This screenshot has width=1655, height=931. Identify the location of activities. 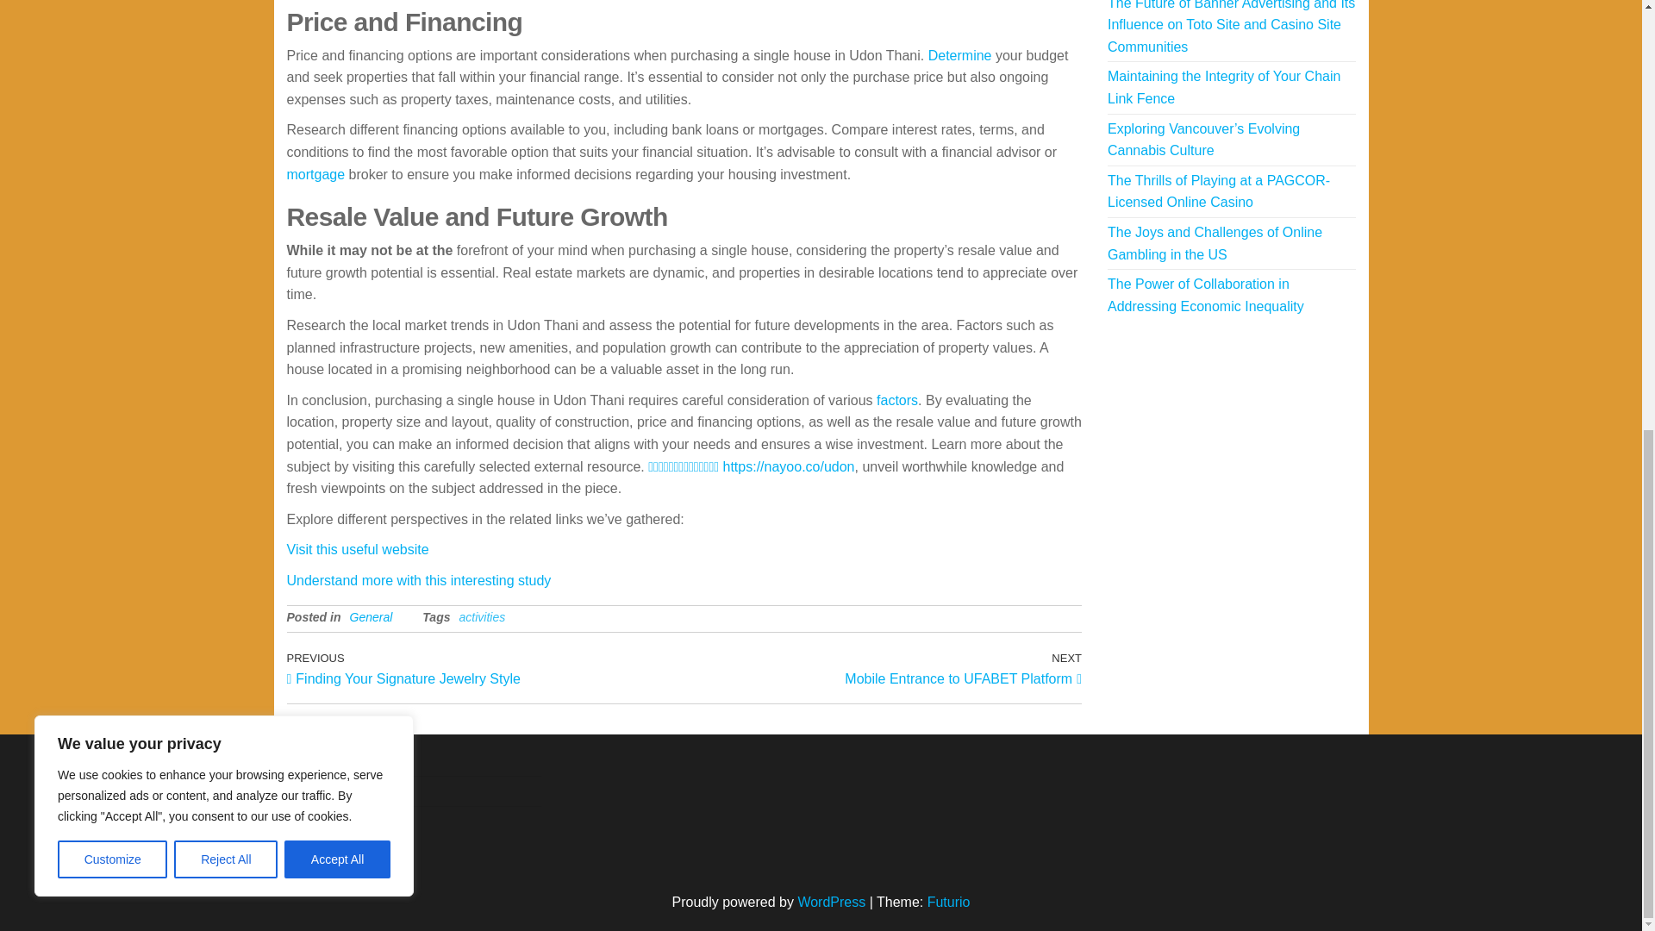
(226, 64).